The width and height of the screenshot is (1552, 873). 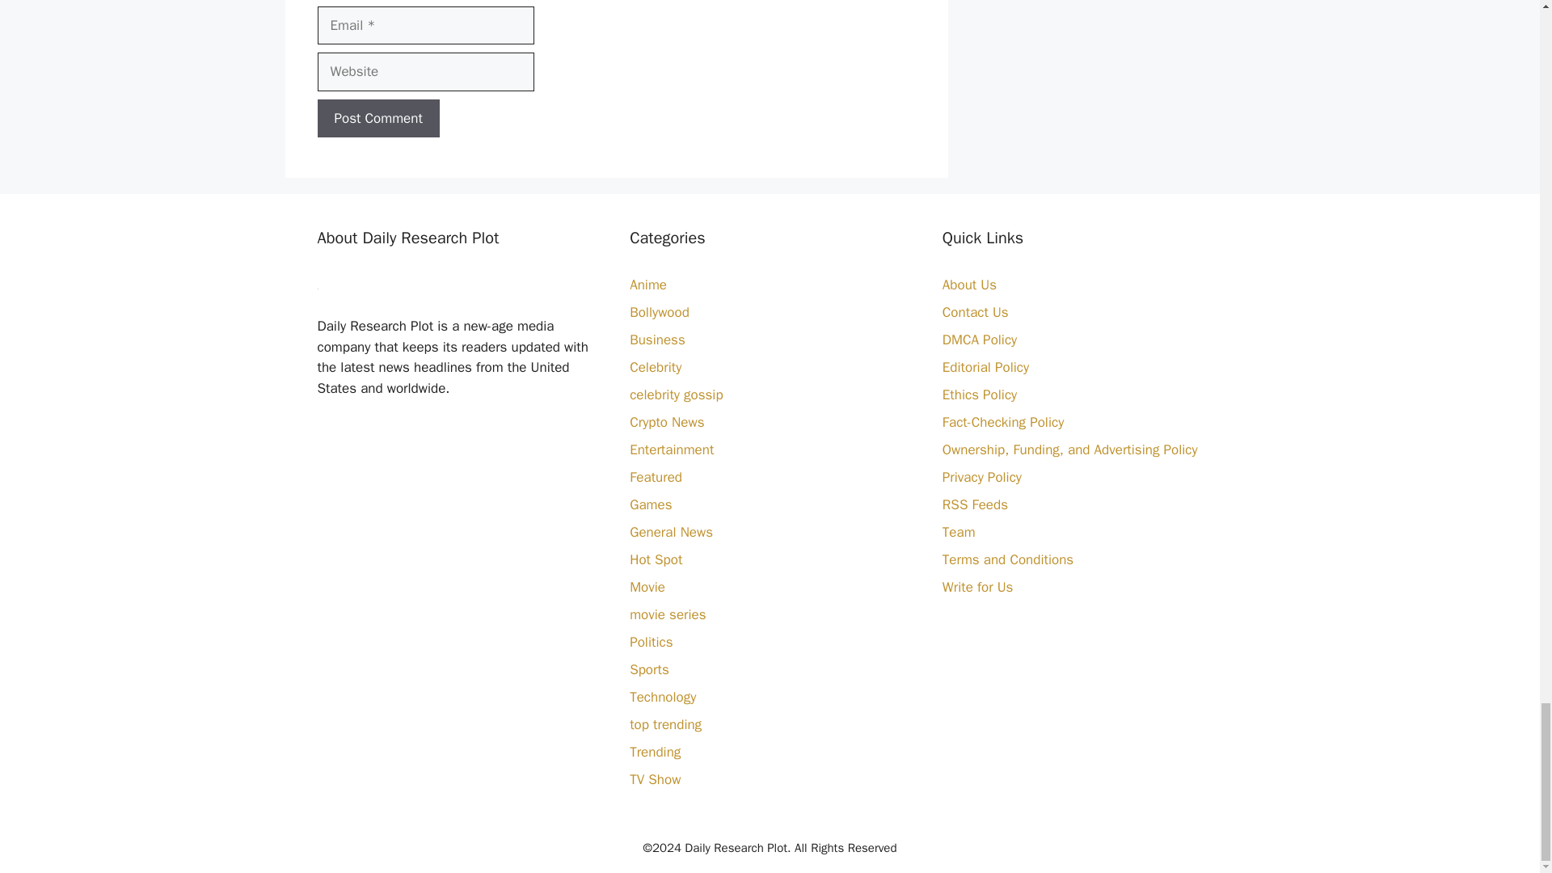 I want to click on Post Comment, so click(x=377, y=118).